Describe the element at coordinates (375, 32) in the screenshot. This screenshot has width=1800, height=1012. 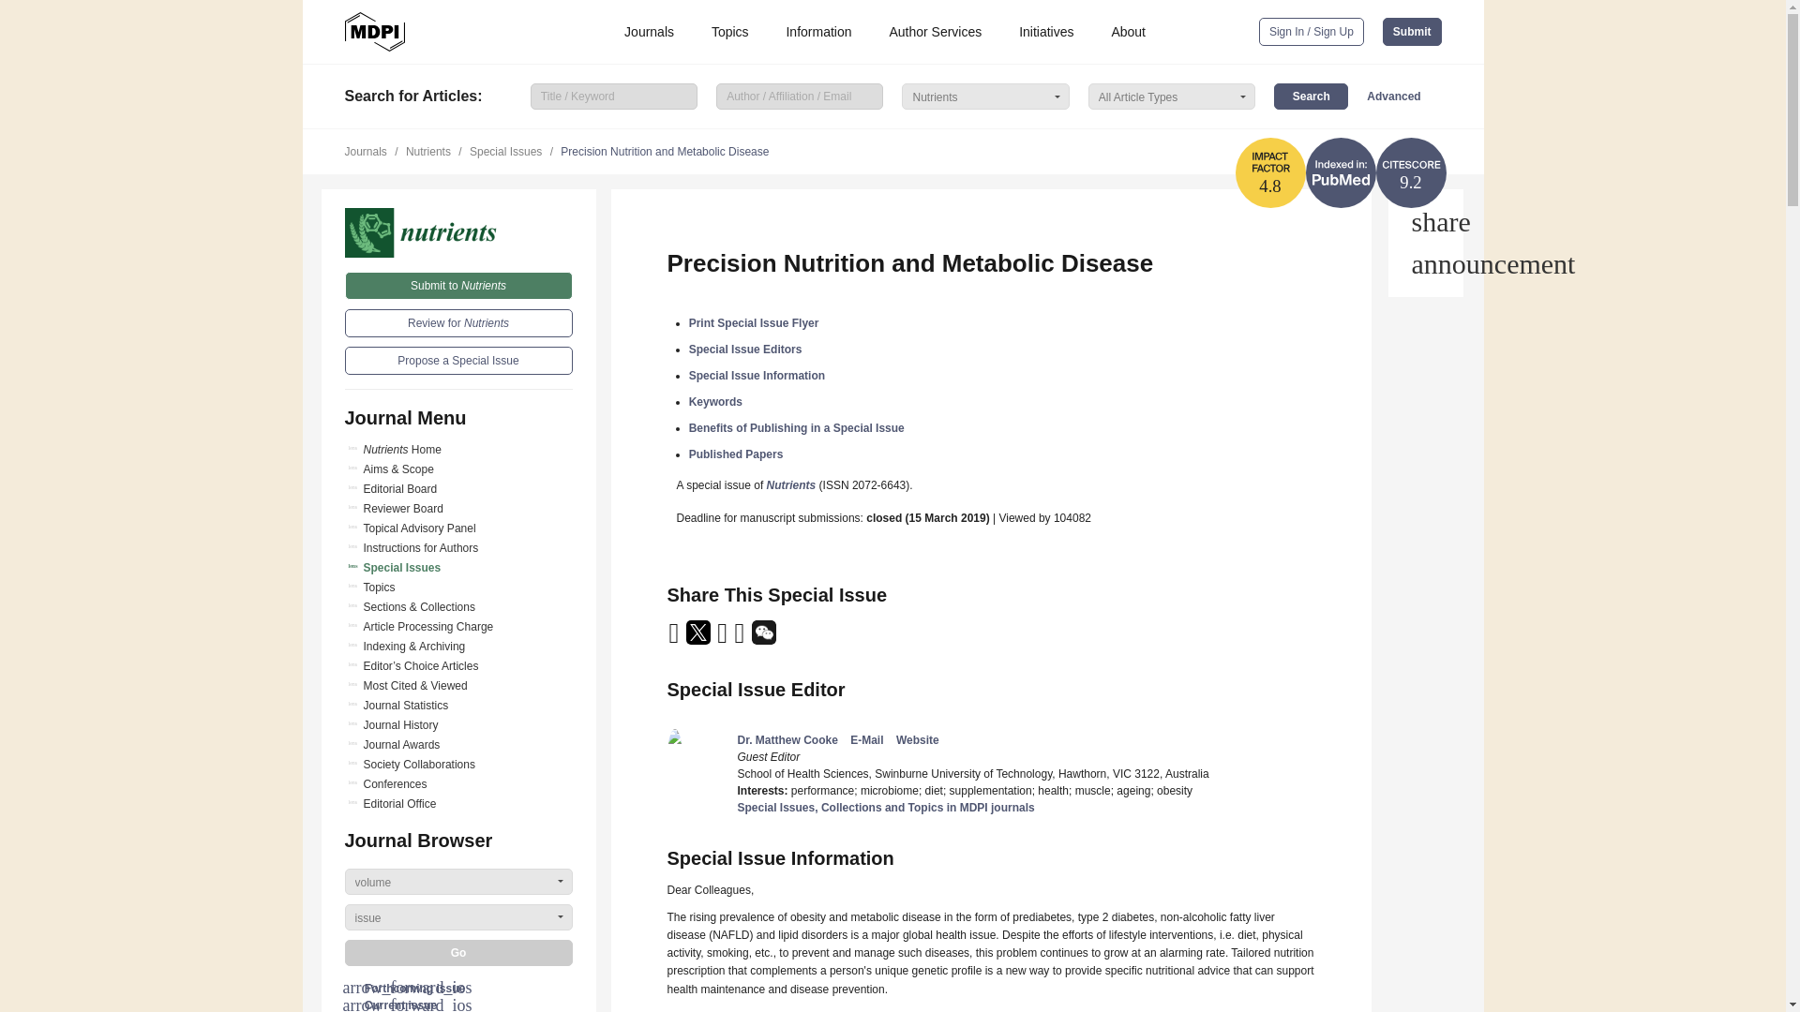
I see `MDPI Open Access Journals` at that location.